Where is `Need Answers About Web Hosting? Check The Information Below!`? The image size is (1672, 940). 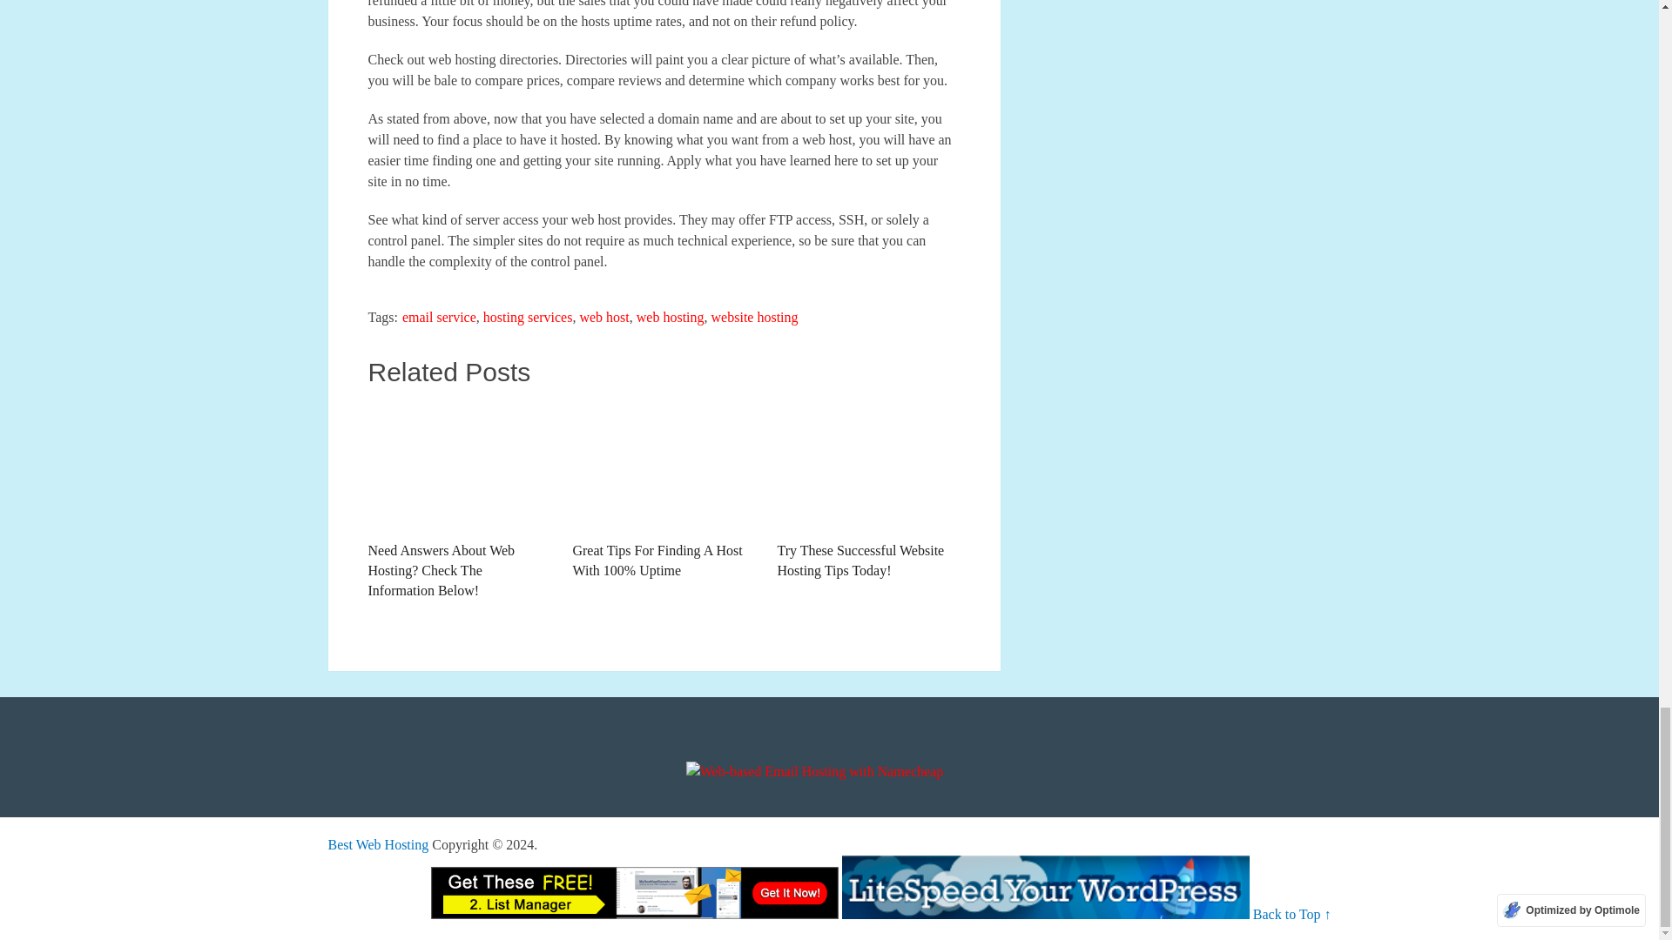 Need Answers About Web Hosting? Check The Information Below! is located at coordinates (458, 501).